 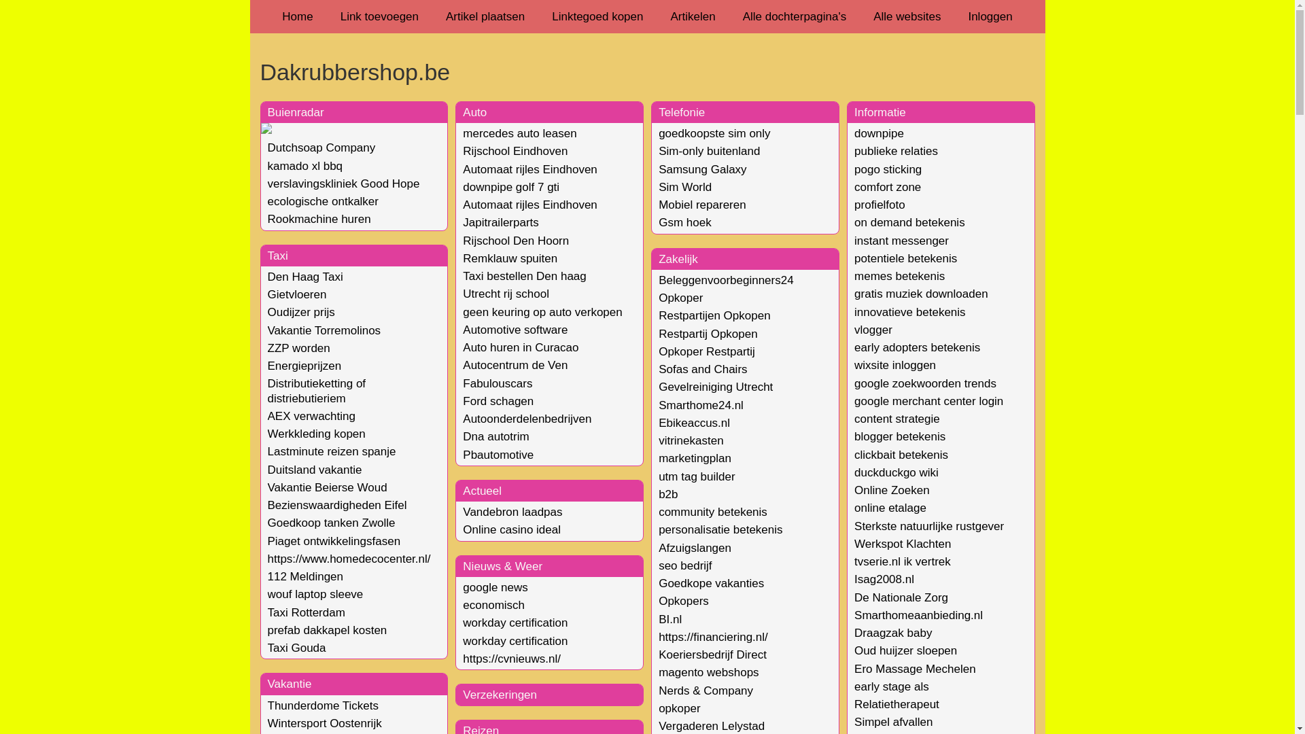 I want to click on google merchant center login, so click(x=928, y=401).